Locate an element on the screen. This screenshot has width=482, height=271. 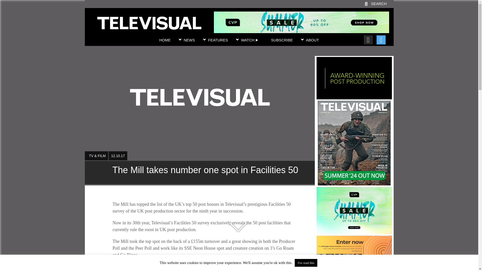
ABOUT is located at coordinates (313, 40).